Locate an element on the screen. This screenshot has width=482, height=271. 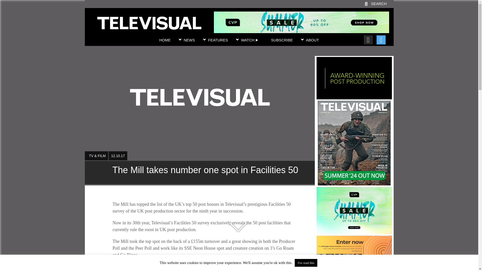
ABOUT is located at coordinates (313, 40).